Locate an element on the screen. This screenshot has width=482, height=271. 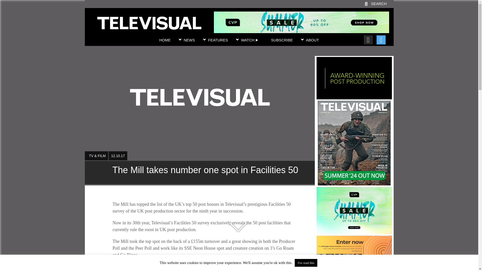
ABOUT is located at coordinates (313, 40).